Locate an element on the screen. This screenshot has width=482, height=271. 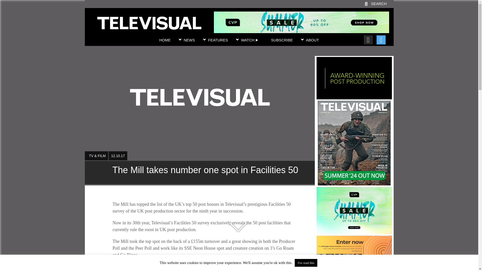
ABOUT is located at coordinates (313, 40).